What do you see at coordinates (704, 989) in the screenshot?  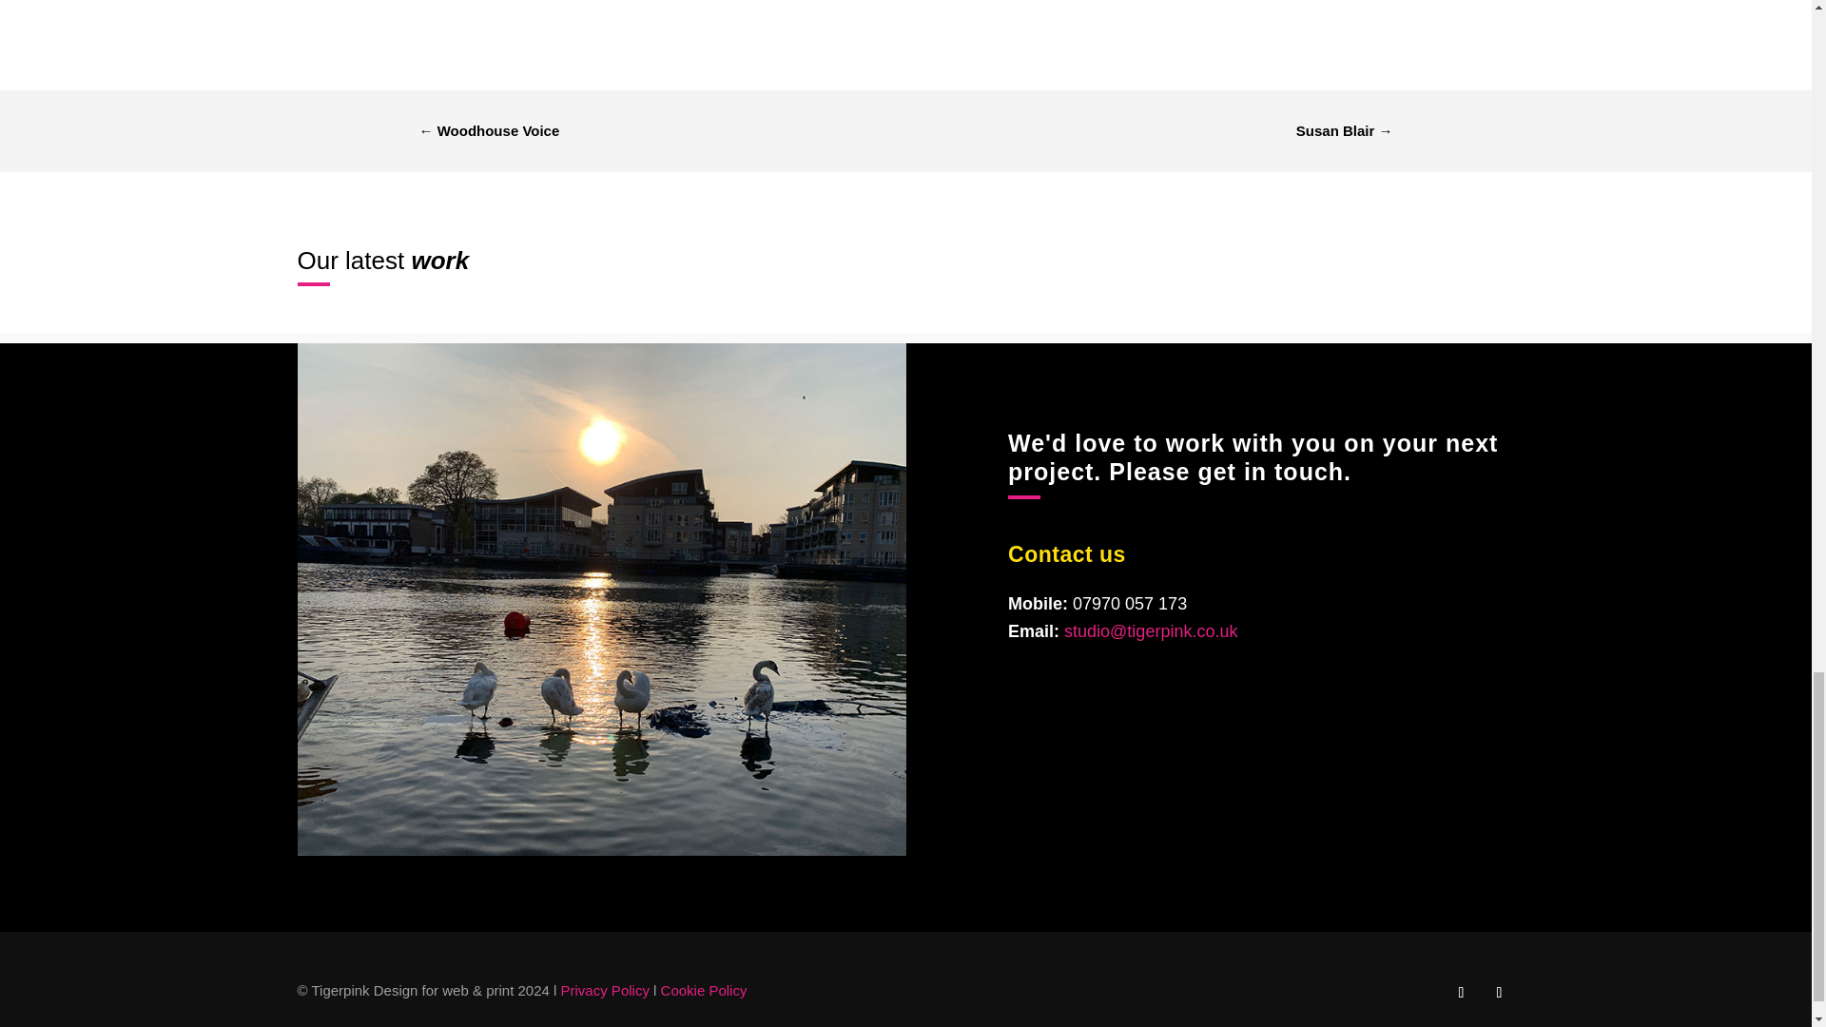 I see `Read our Cookie Policy` at bounding box center [704, 989].